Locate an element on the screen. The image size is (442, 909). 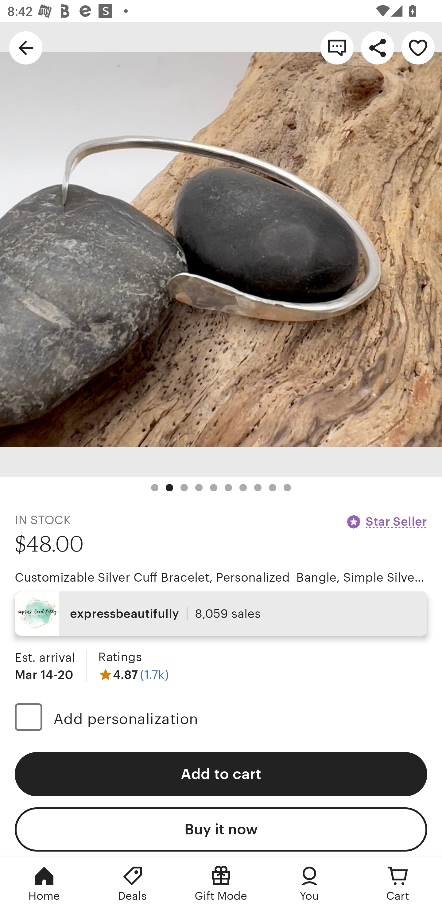
Share is located at coordinates (378, 47).